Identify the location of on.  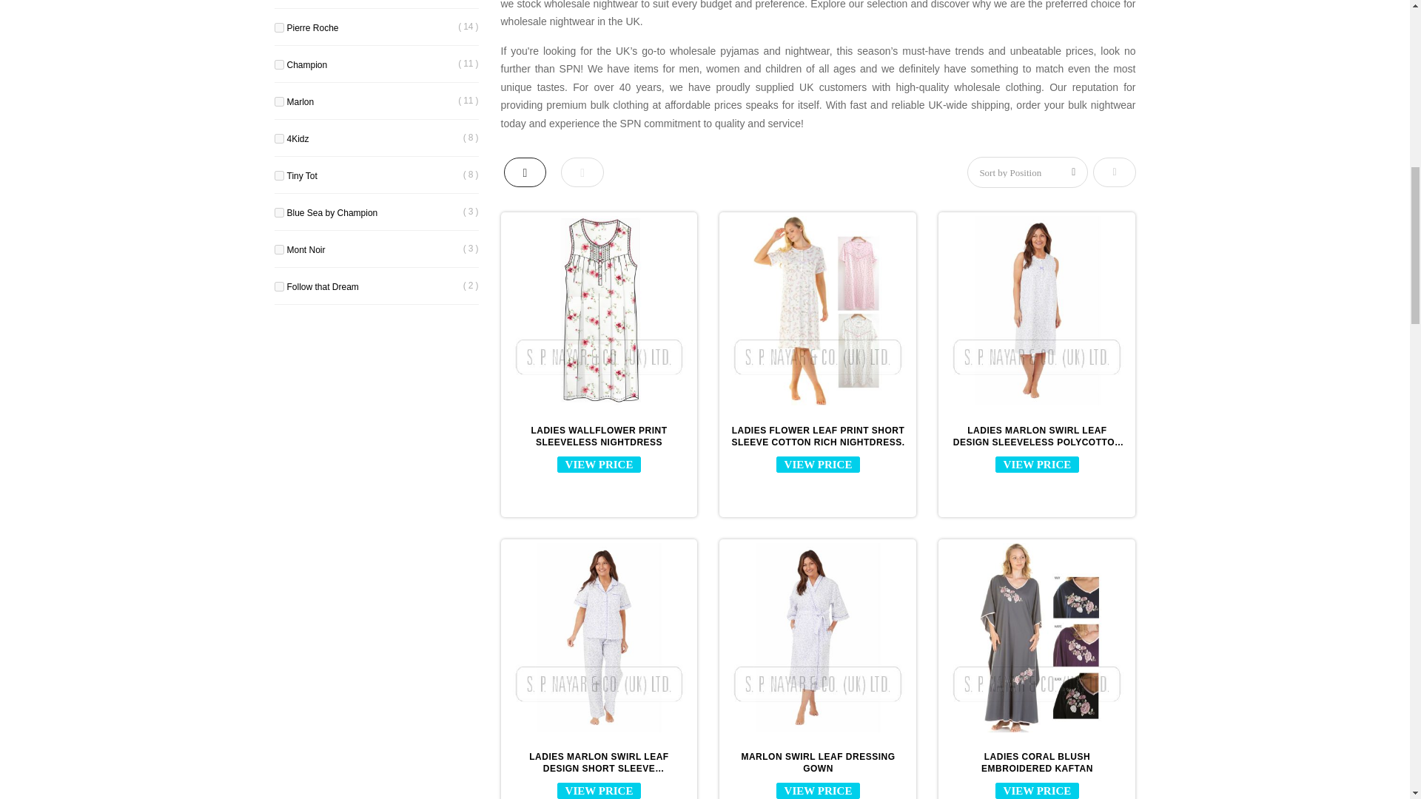
(278, 64).